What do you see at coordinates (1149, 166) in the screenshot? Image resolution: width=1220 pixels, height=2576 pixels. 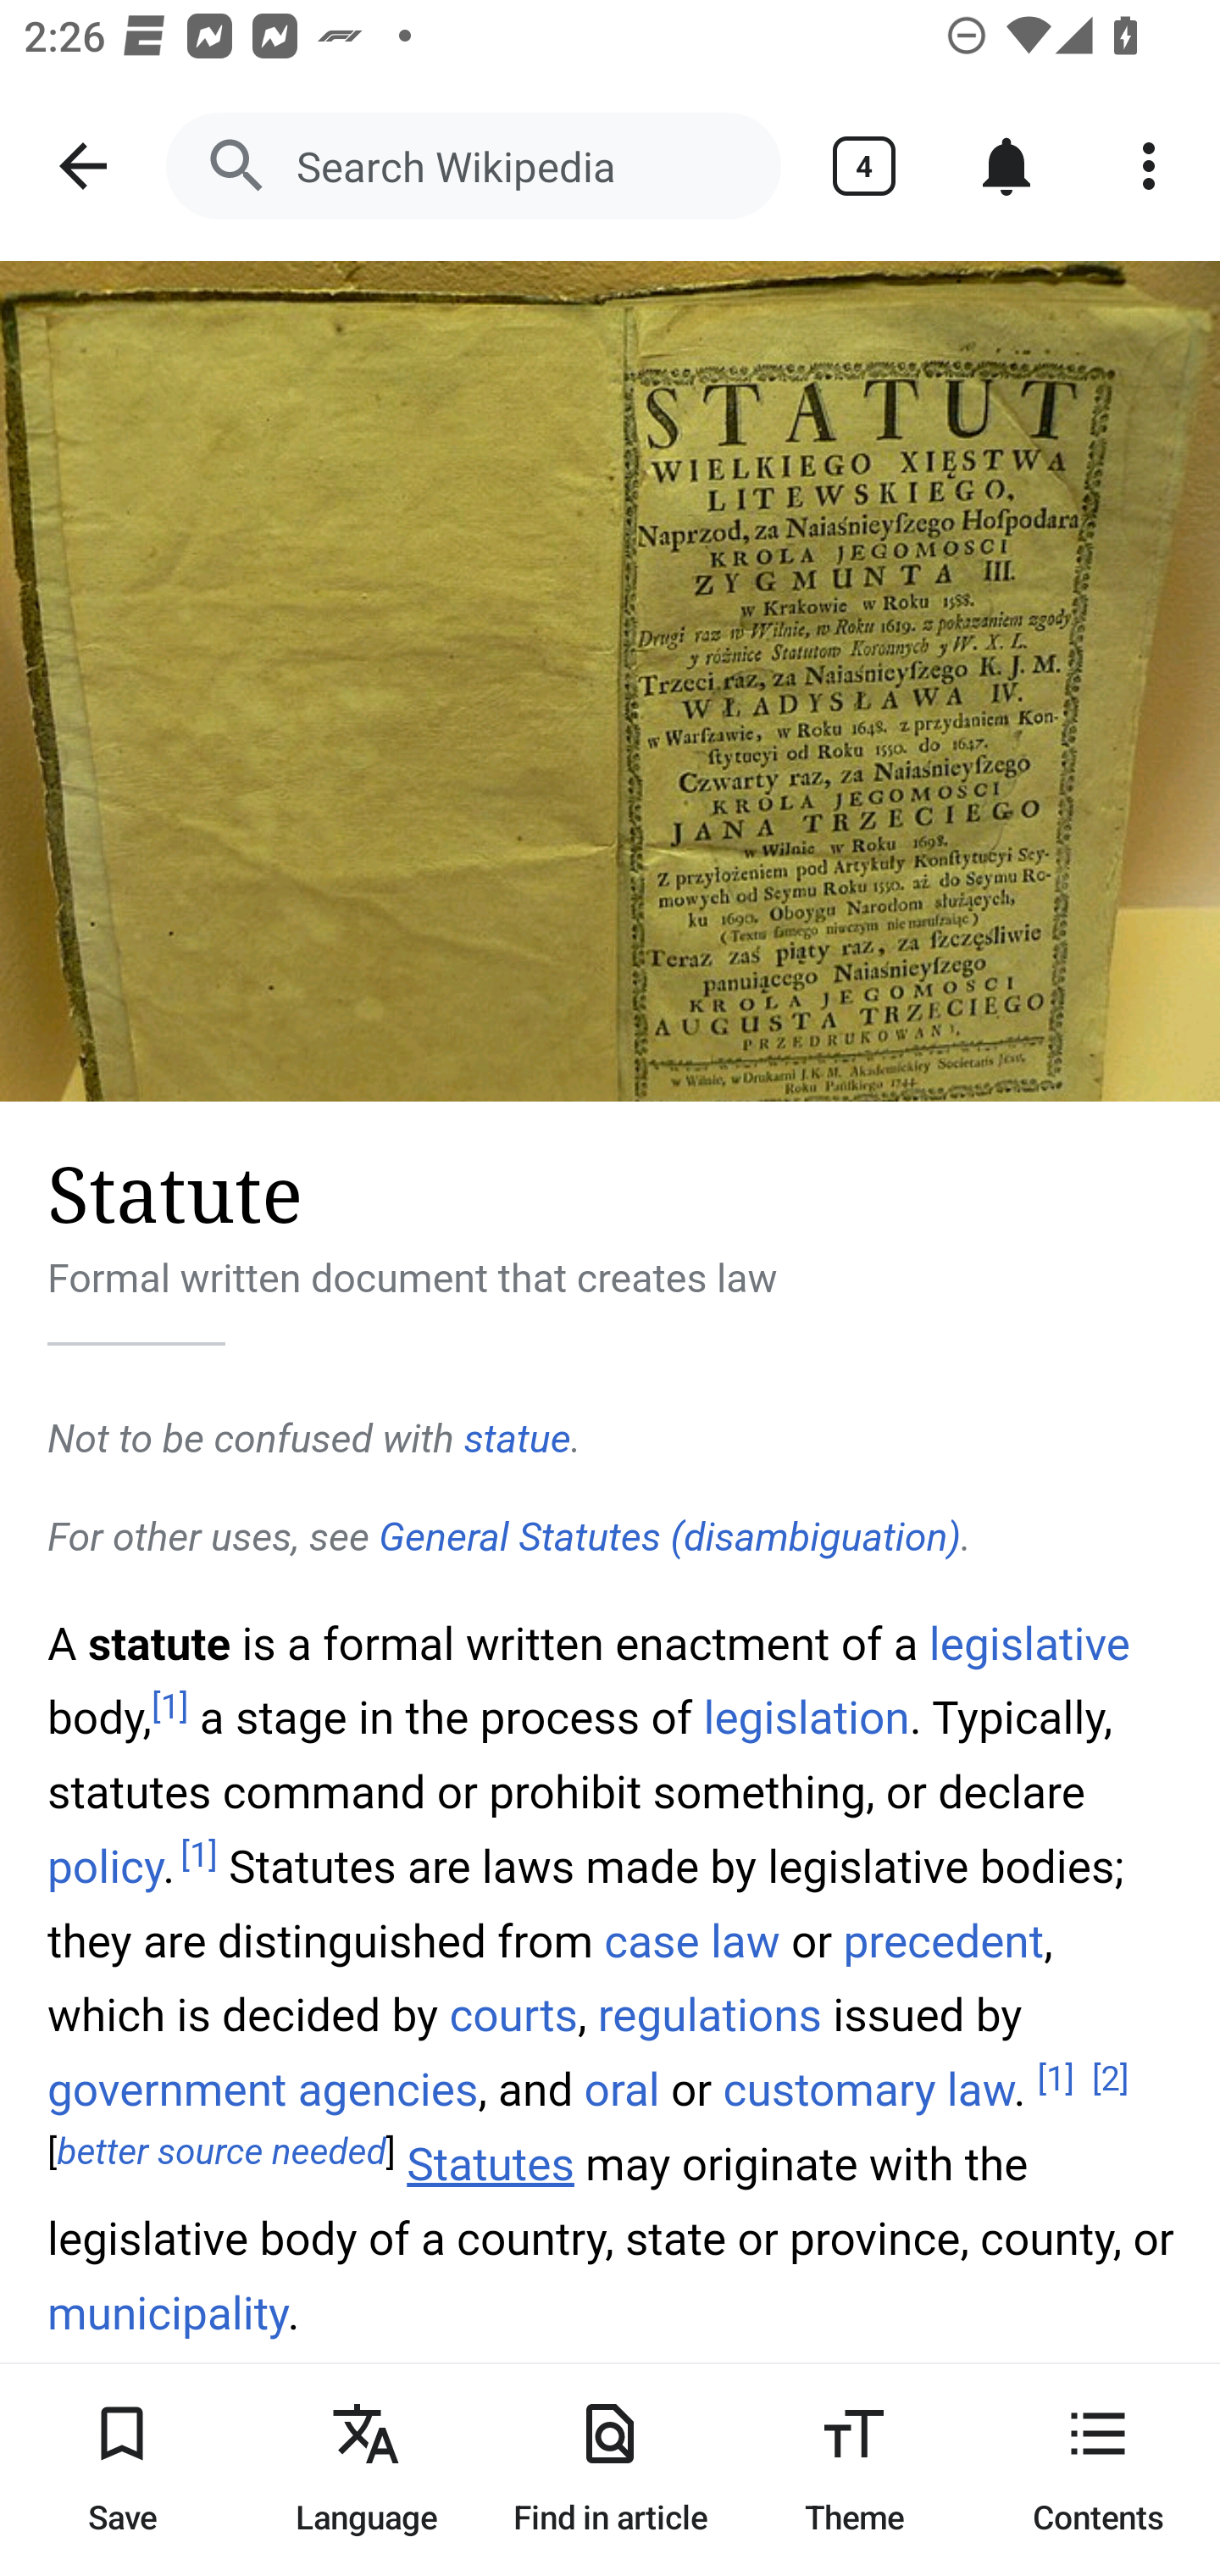 I see `More options` at bounding box center [1149, 166].